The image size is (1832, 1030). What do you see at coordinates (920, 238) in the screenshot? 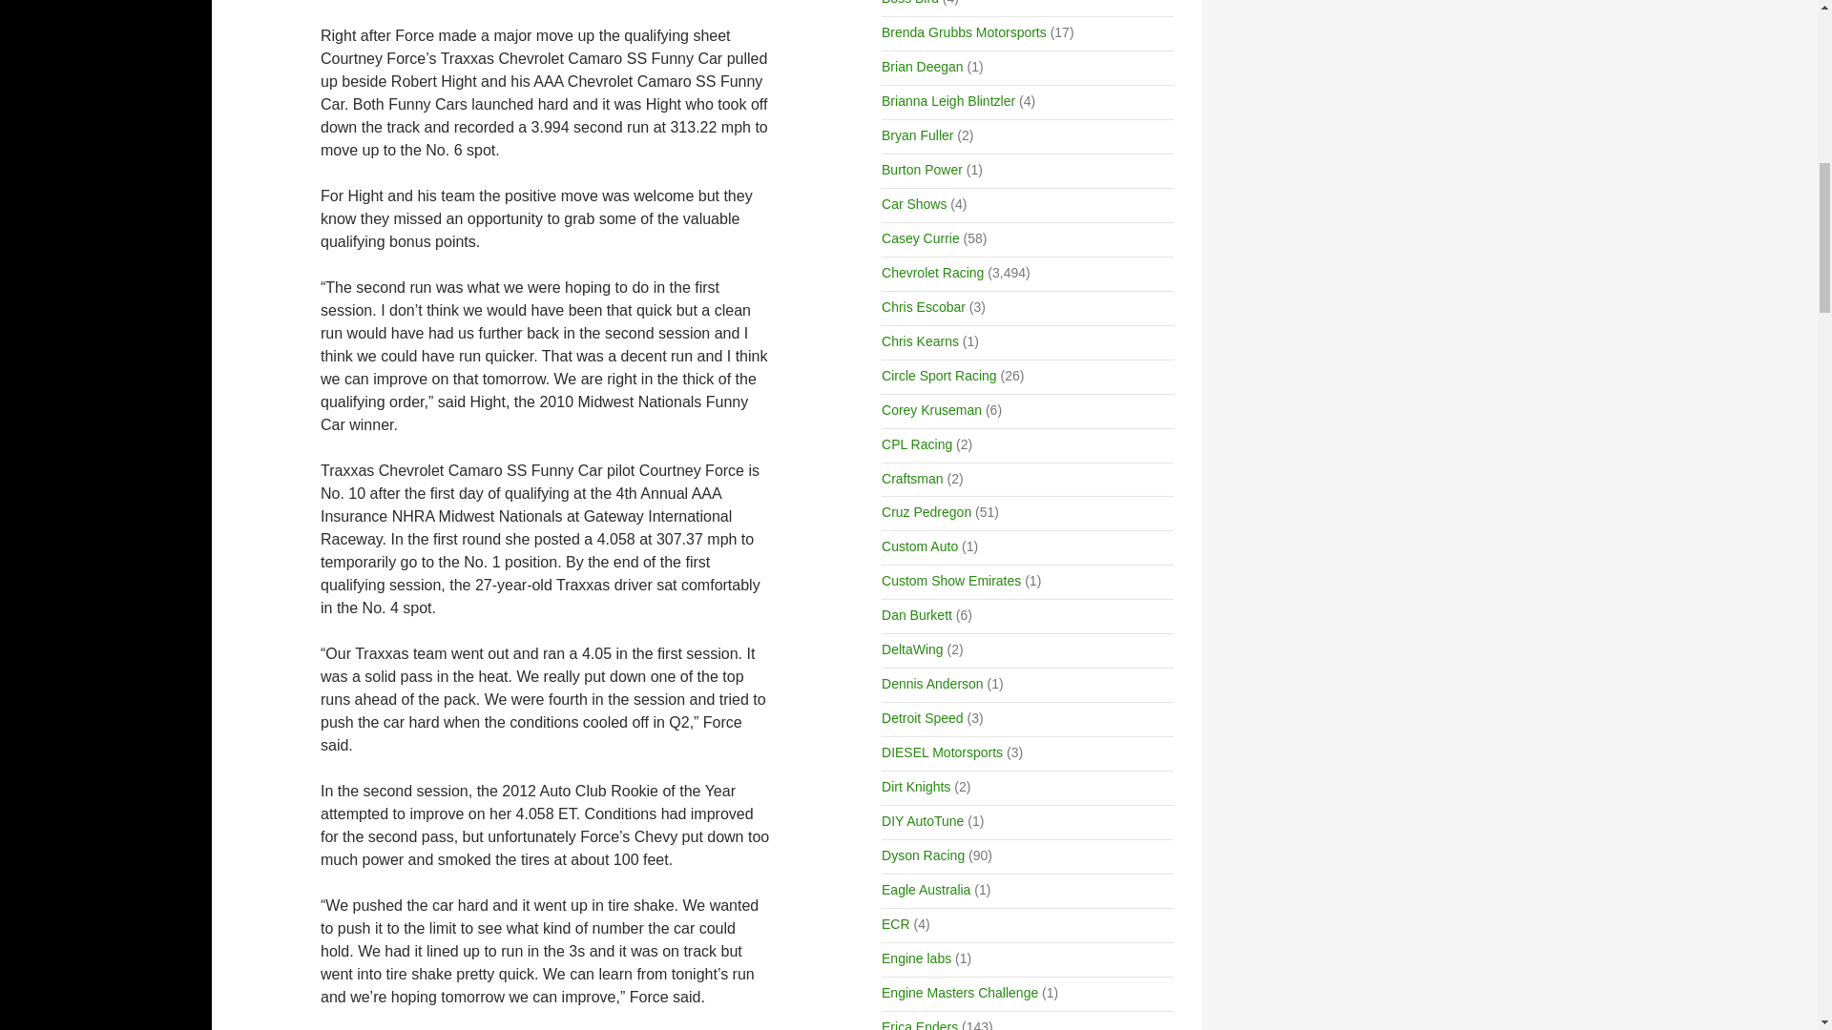
I see `Casey Currie` at bounding box center [920, 238].